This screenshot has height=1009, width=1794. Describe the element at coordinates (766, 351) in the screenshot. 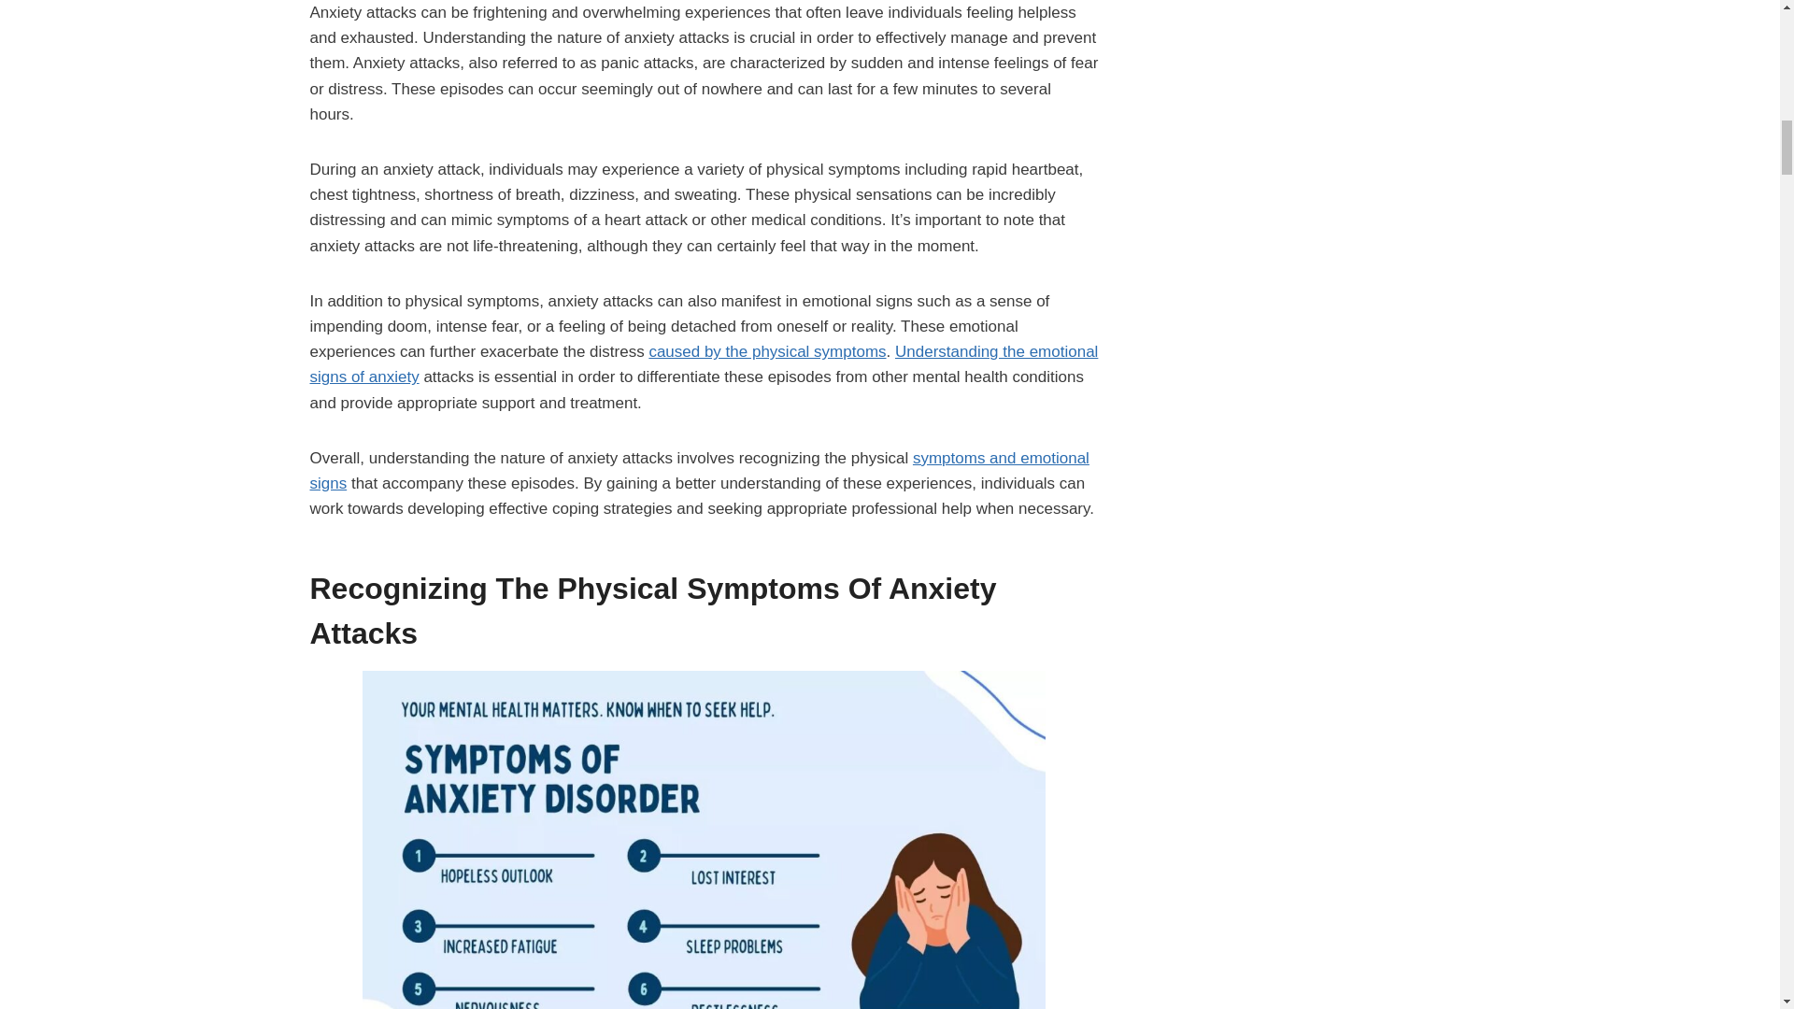

I see `caused by the physical symptoms` at that location.